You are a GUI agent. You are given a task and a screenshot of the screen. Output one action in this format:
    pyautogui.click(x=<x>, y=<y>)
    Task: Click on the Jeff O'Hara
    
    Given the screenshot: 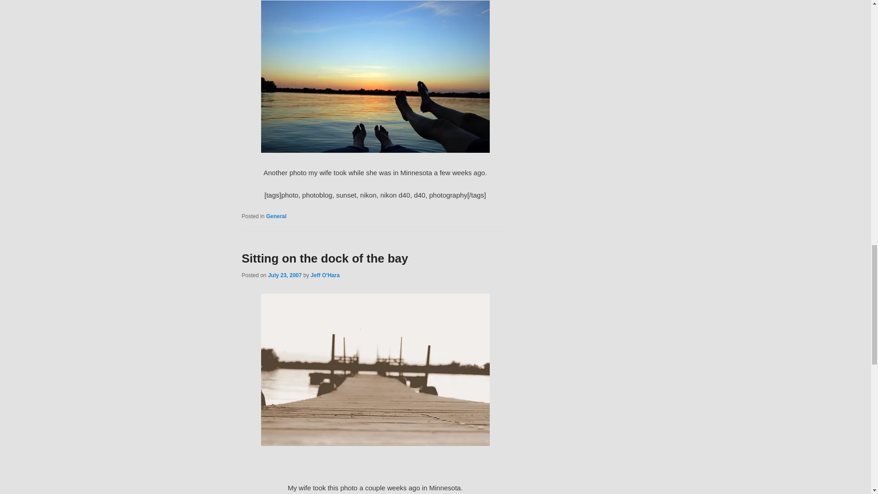 What is the action you would take?
    pyautogui.click(x=325, y=275)
    